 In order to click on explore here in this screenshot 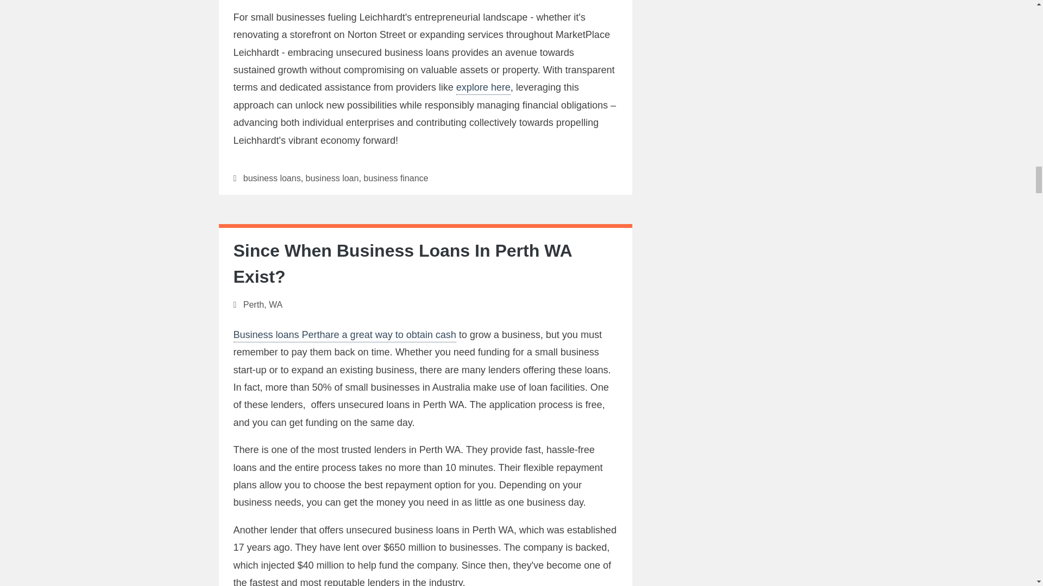, I will do `click(483, 88)`.